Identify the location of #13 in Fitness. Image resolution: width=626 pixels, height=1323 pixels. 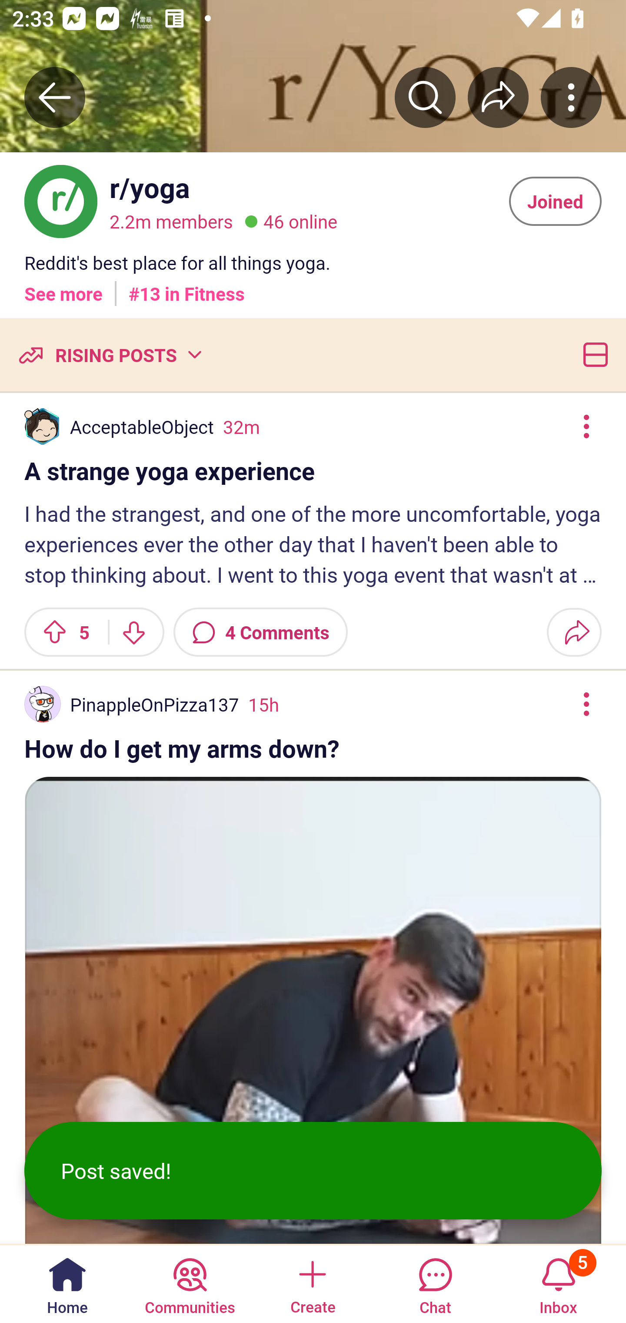
(187, 287).